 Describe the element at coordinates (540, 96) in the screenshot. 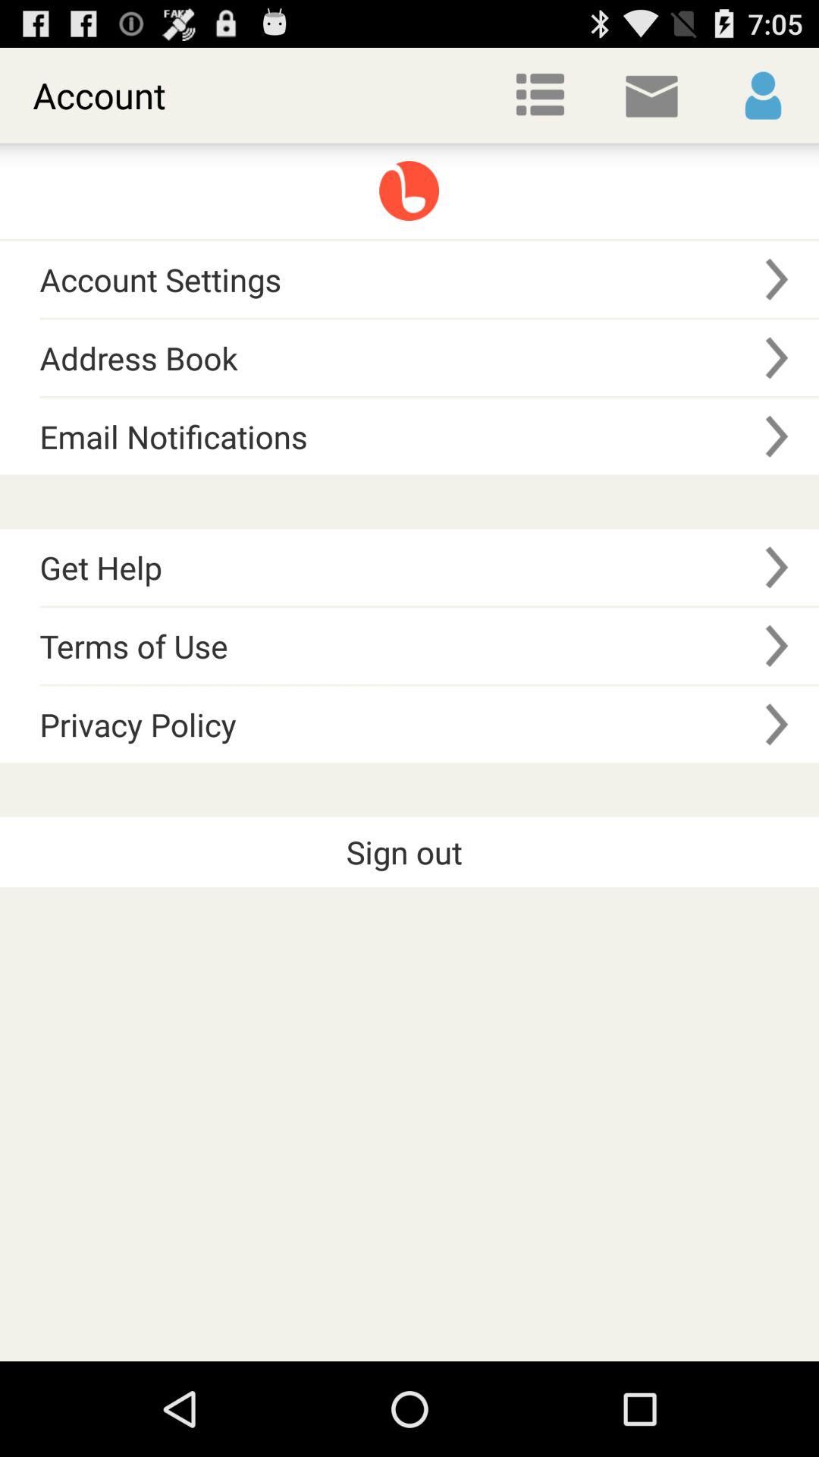

I see `turn on the item to the right of account item` at that location.